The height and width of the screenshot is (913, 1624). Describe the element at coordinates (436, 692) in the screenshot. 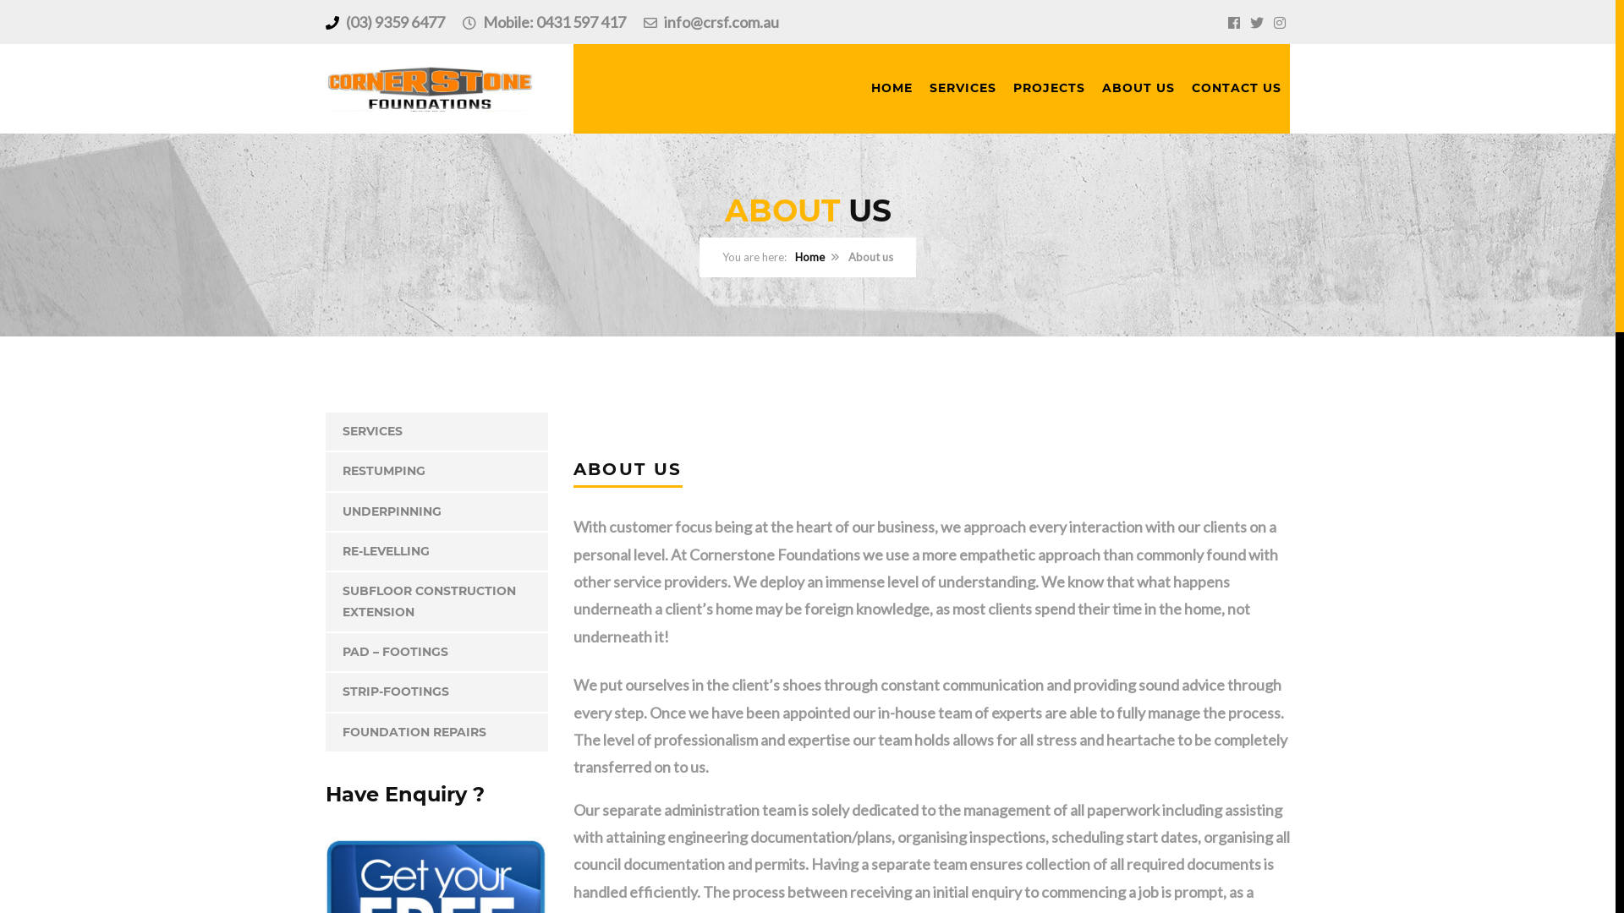

I see `STRIP-FOOTINGS` at that location.